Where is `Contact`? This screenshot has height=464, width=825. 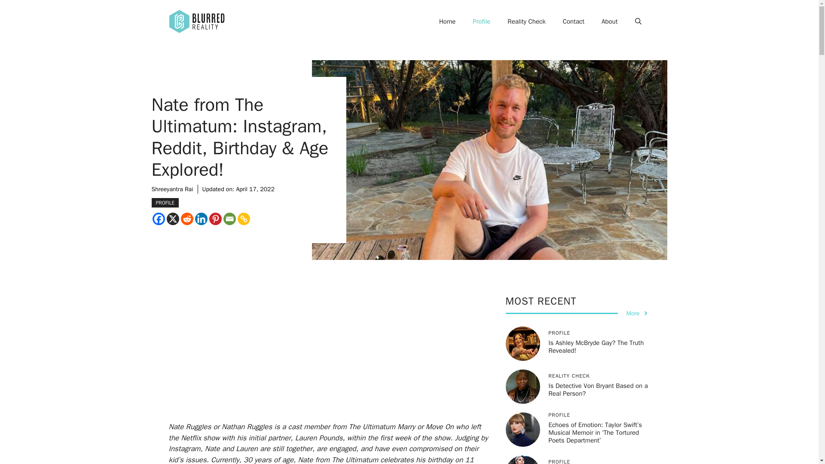
Contact is located at coordinates (574, 21).